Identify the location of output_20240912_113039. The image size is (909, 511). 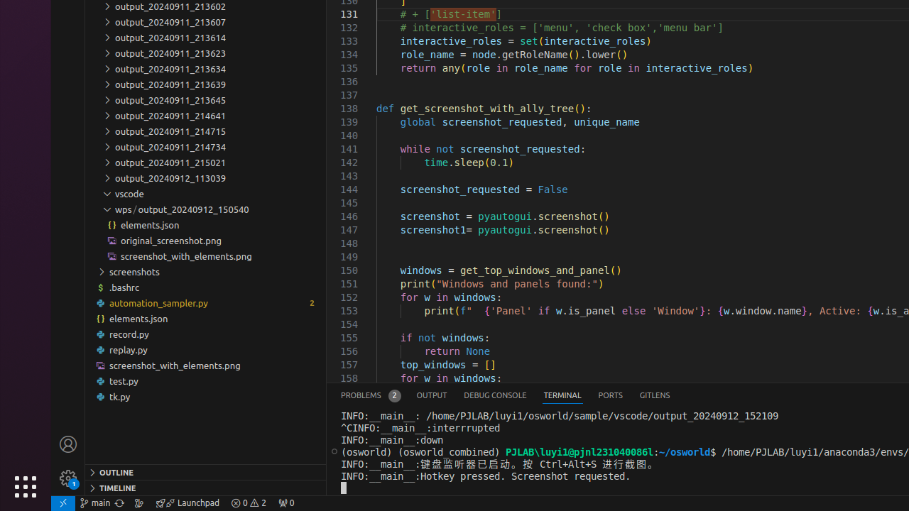
(206, 178).